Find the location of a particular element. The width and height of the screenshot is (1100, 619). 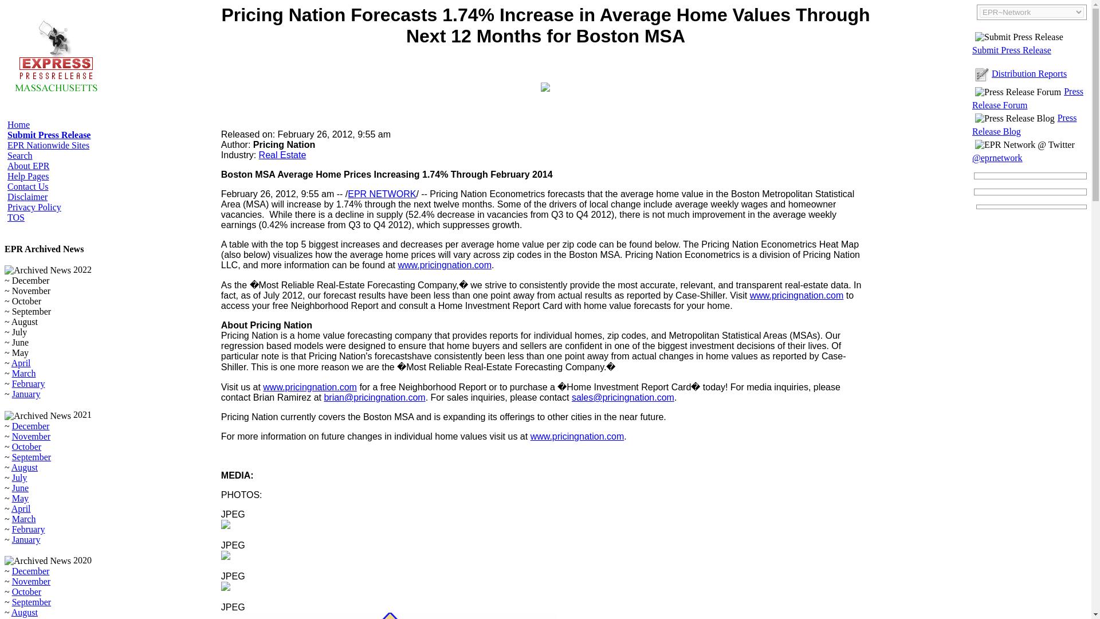

January is located at coordinates (26, 540).